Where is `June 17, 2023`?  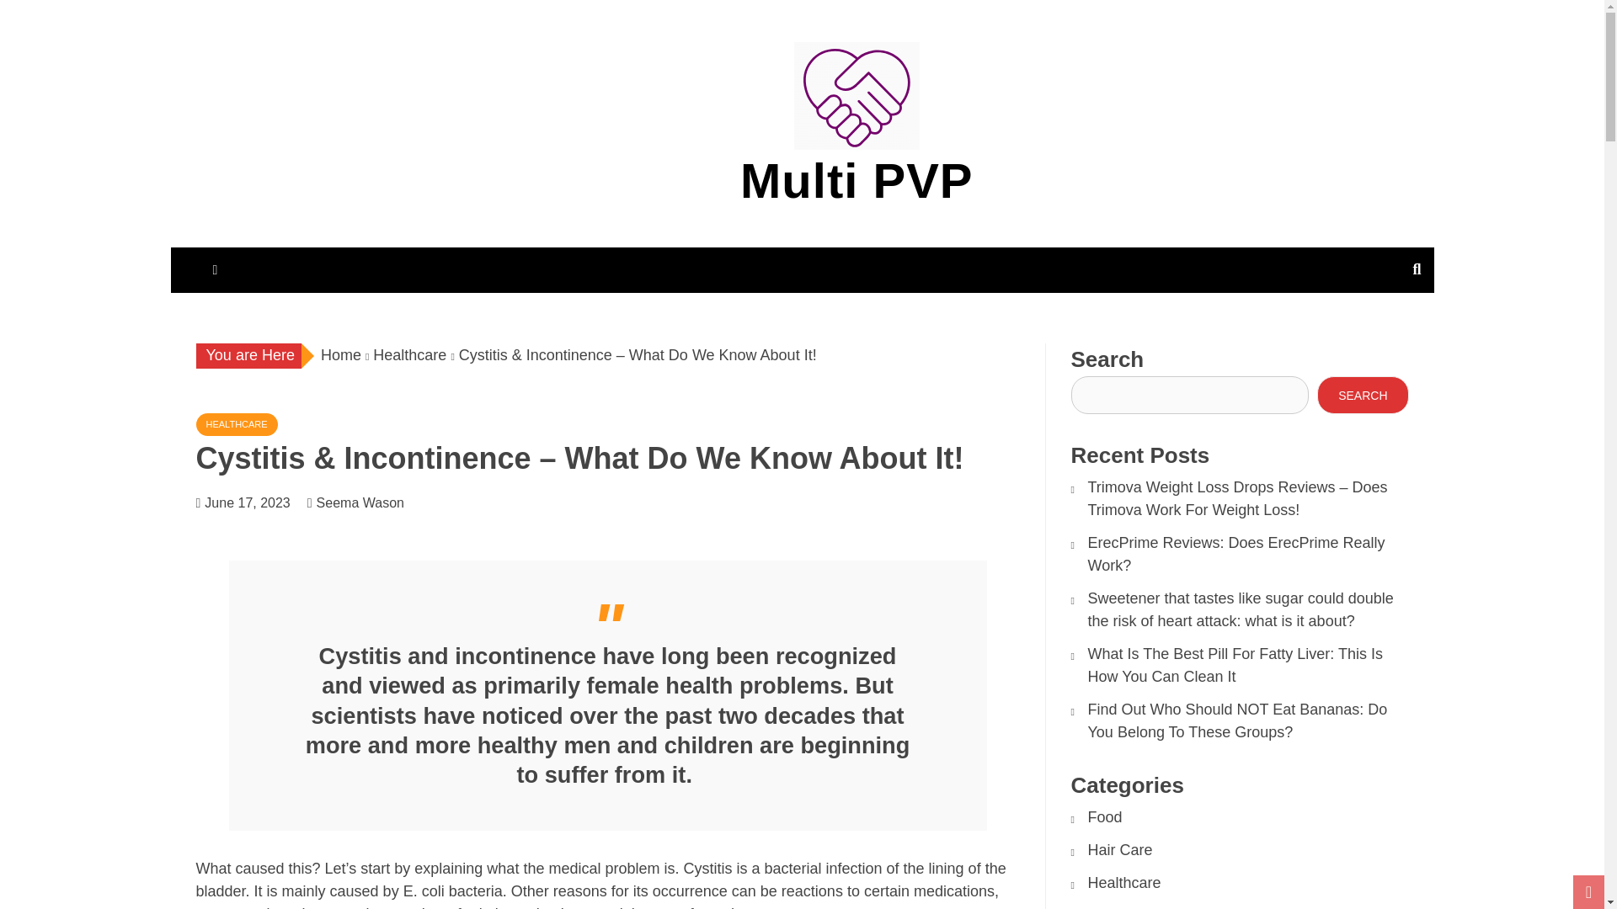
June 17, 2023 is located at coordinates (247, 502).